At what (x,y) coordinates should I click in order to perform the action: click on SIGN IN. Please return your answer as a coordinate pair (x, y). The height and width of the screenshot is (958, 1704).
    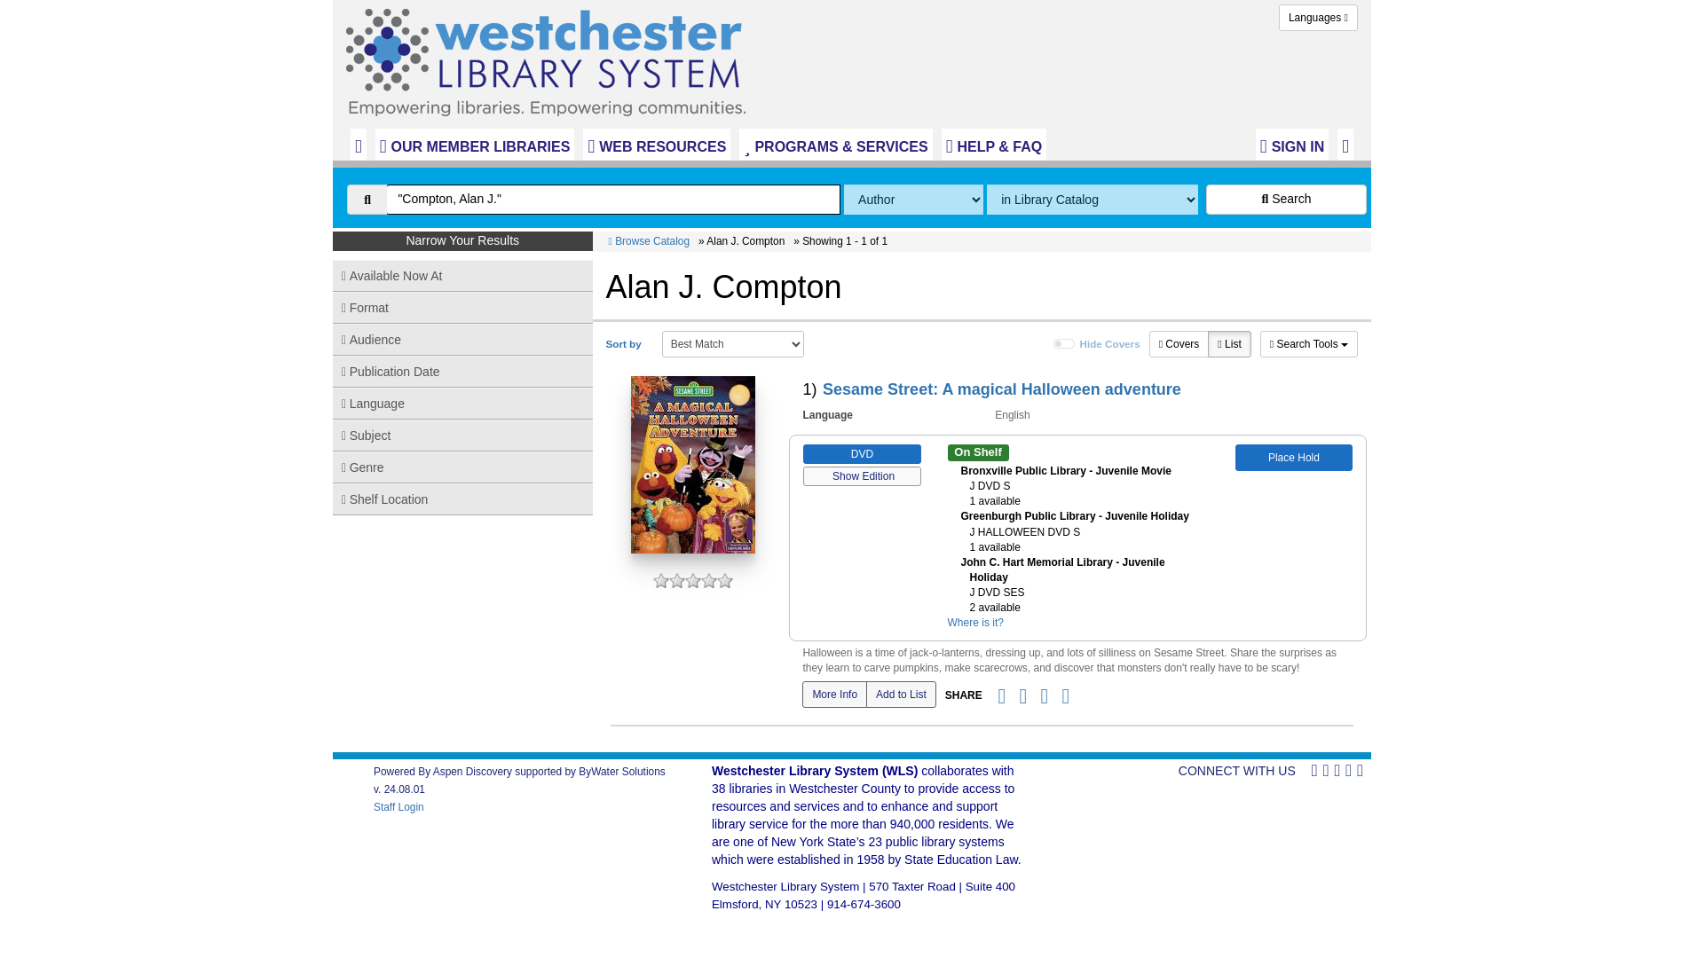
    Looking at the image, I should click on (1292, 144).